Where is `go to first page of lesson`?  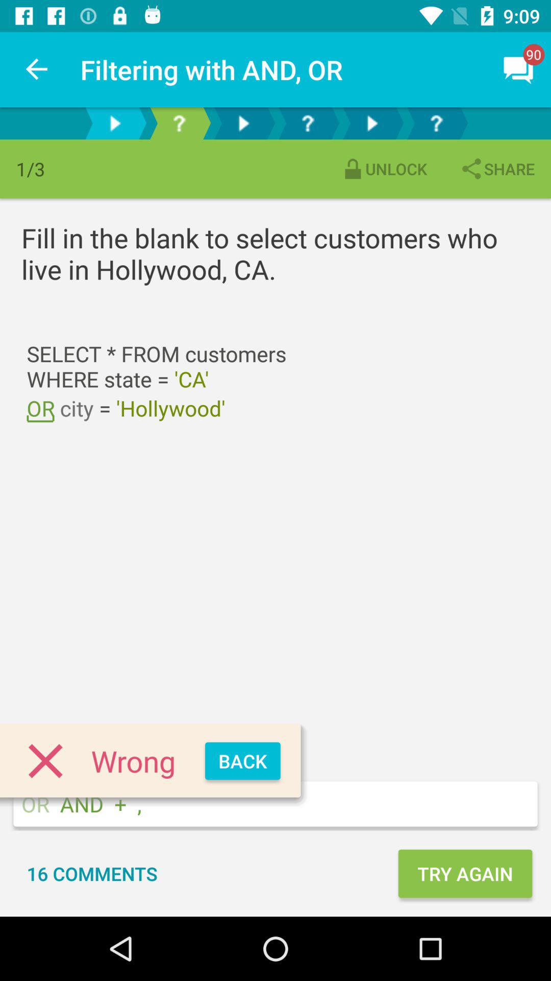
go to first page of lesson is located at coordinates (115, 124).